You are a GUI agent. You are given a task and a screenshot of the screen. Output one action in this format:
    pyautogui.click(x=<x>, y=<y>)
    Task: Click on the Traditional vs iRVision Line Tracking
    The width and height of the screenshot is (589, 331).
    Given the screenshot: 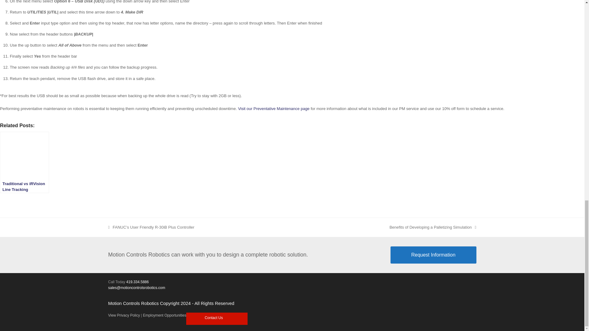 What is the action you would take?
    pyautogui.click(x=25, y=162)
    